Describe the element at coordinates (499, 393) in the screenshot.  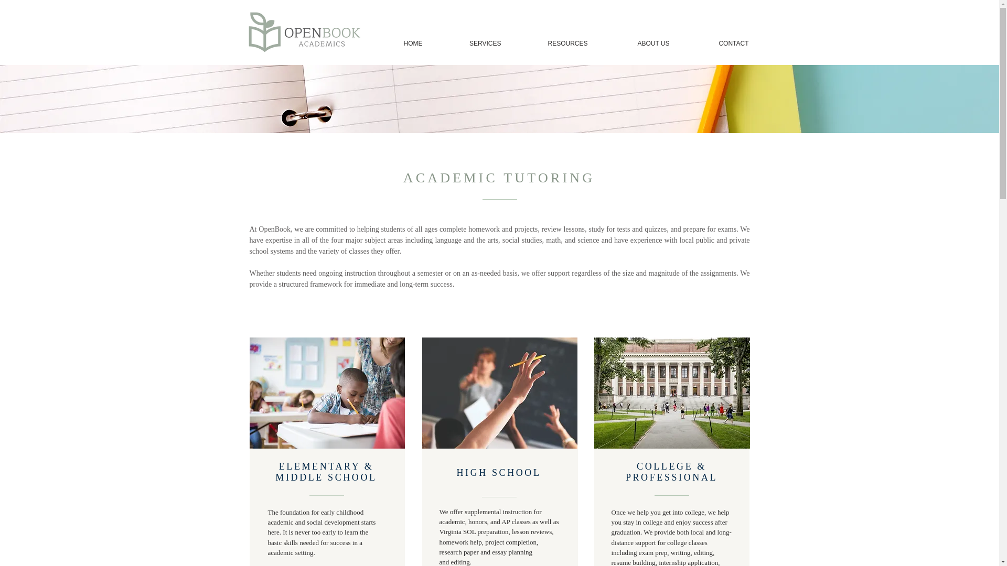
I see `In the Classroom` at that location.